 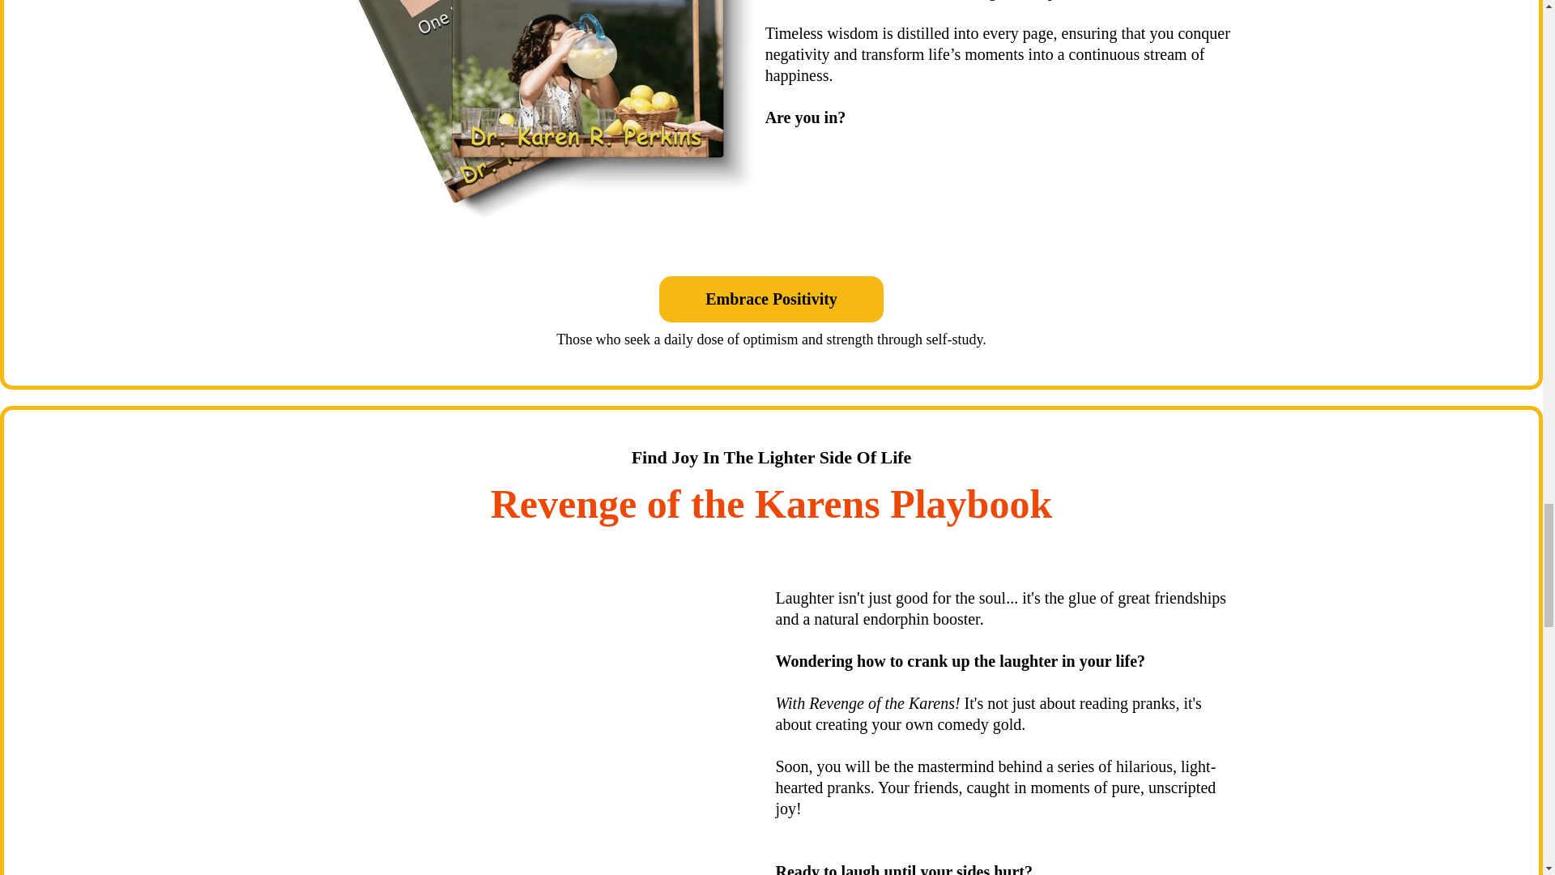 What do you see at coordinates (771, 300) in the screenshot?
I see `Embrace Positivity` at bounding box center [771, 300].